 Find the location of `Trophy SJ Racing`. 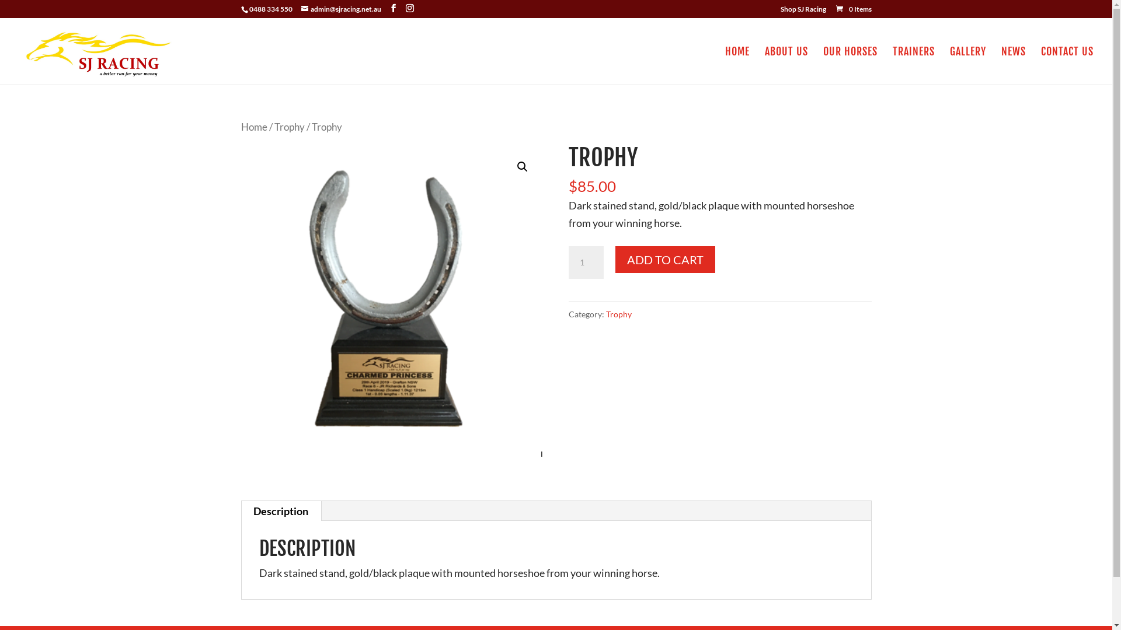

Trophy SJ Racing is located at coordinates (392, 301).